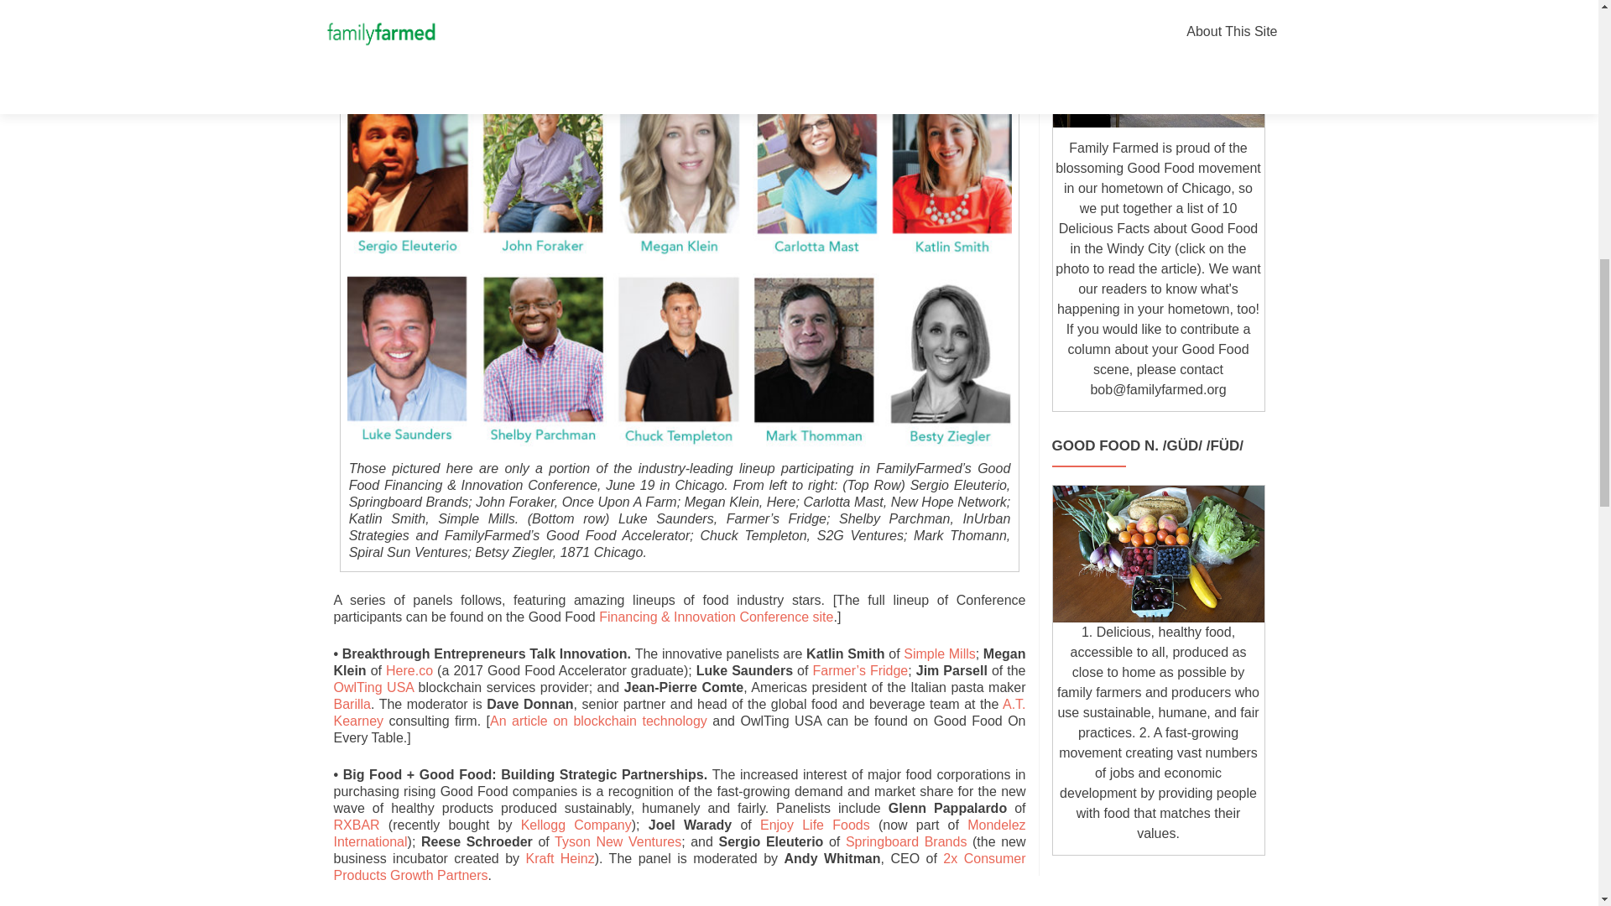 The width and height of the screenshot is (1611, 906). What do you see at coordinates (373, 688) in the screenshot?
I see `OwlTing USA` at bounding box center [373, 688].